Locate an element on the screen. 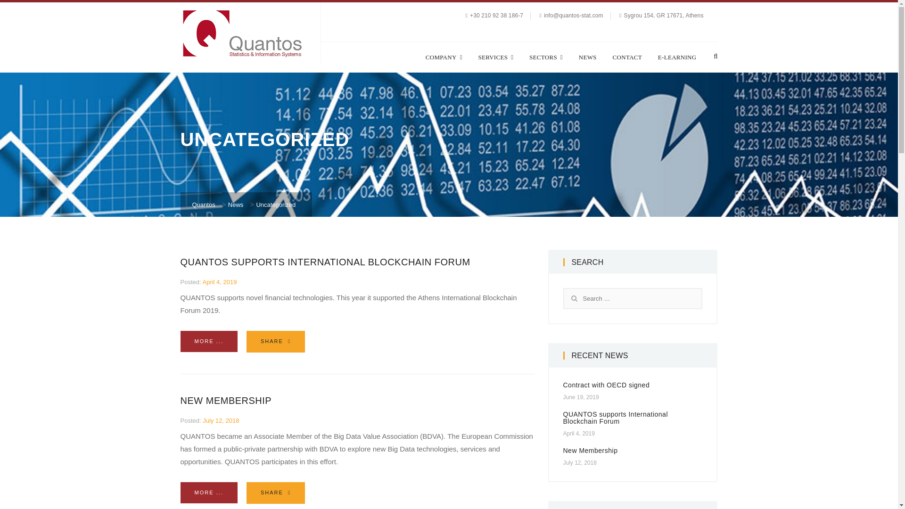  E-LEARNING is located at coordinates (677, 57).